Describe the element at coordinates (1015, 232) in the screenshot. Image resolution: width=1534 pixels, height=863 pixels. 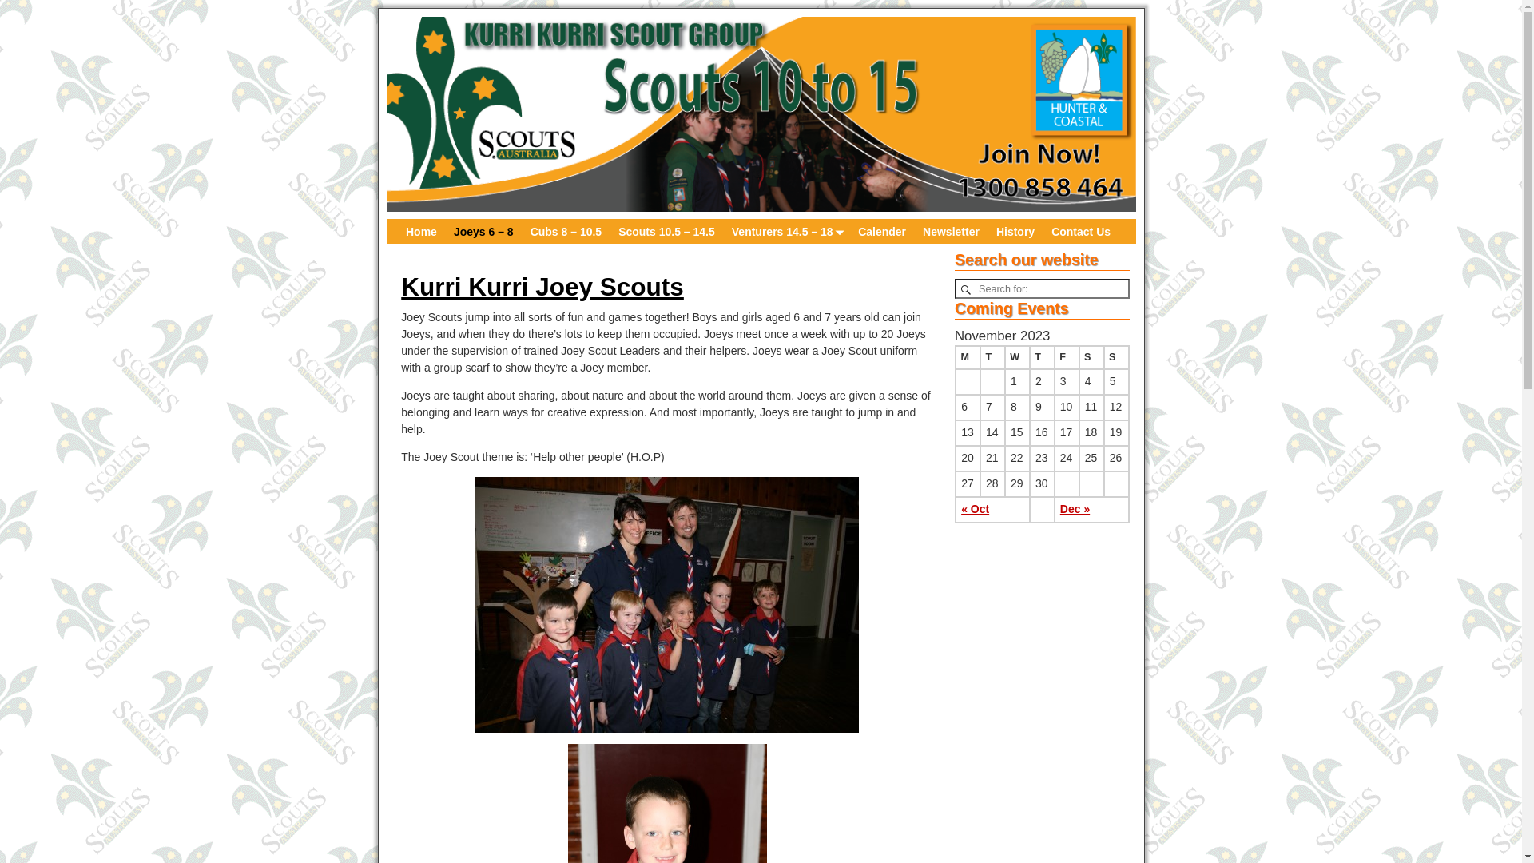
I see `History` at that location.